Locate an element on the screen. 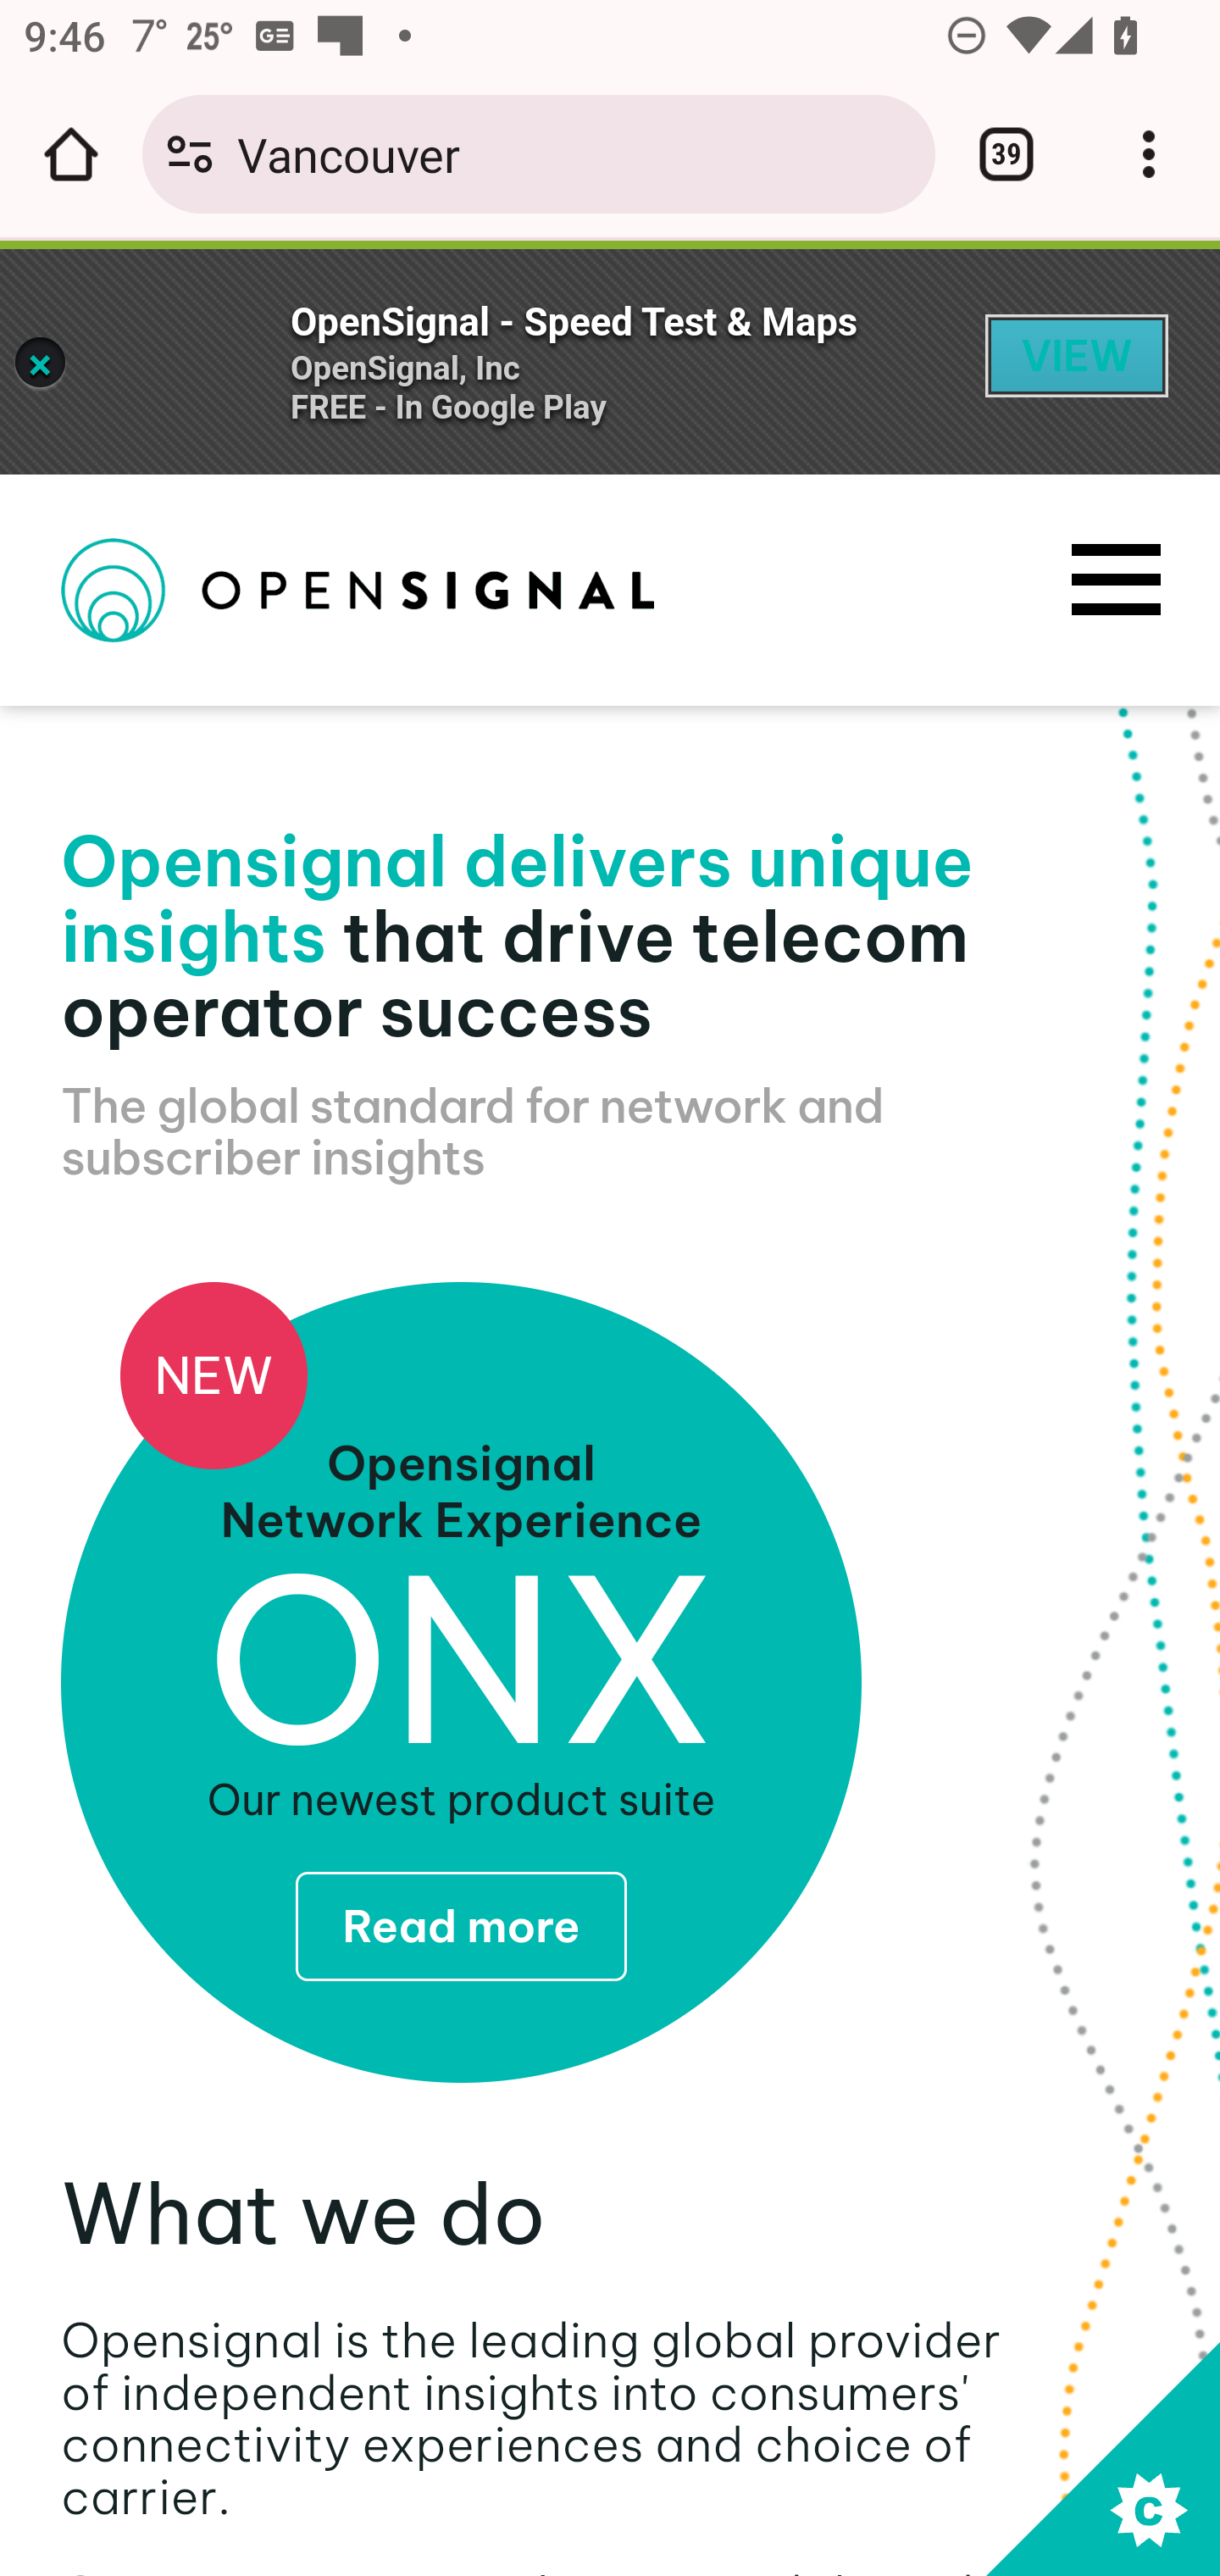 The width and height of the screenshot is (1220, 2576). Set cookie preferences is located at coordinates (1102, 2457).